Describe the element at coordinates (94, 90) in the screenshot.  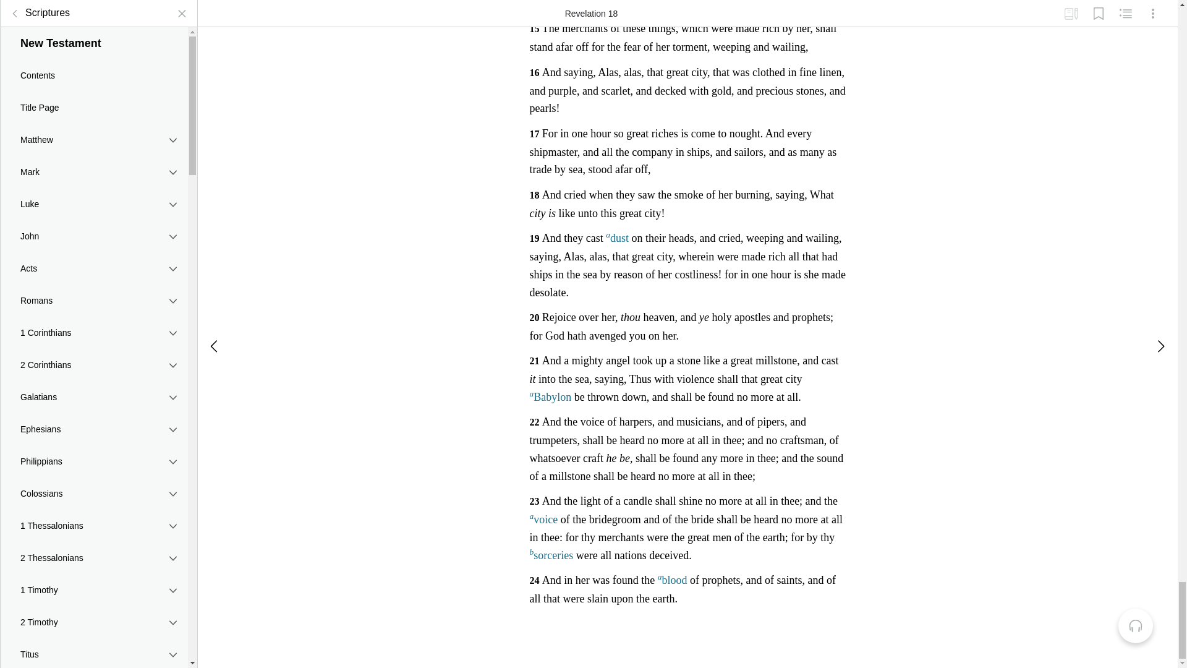
I see `Revelation 3` at that location.